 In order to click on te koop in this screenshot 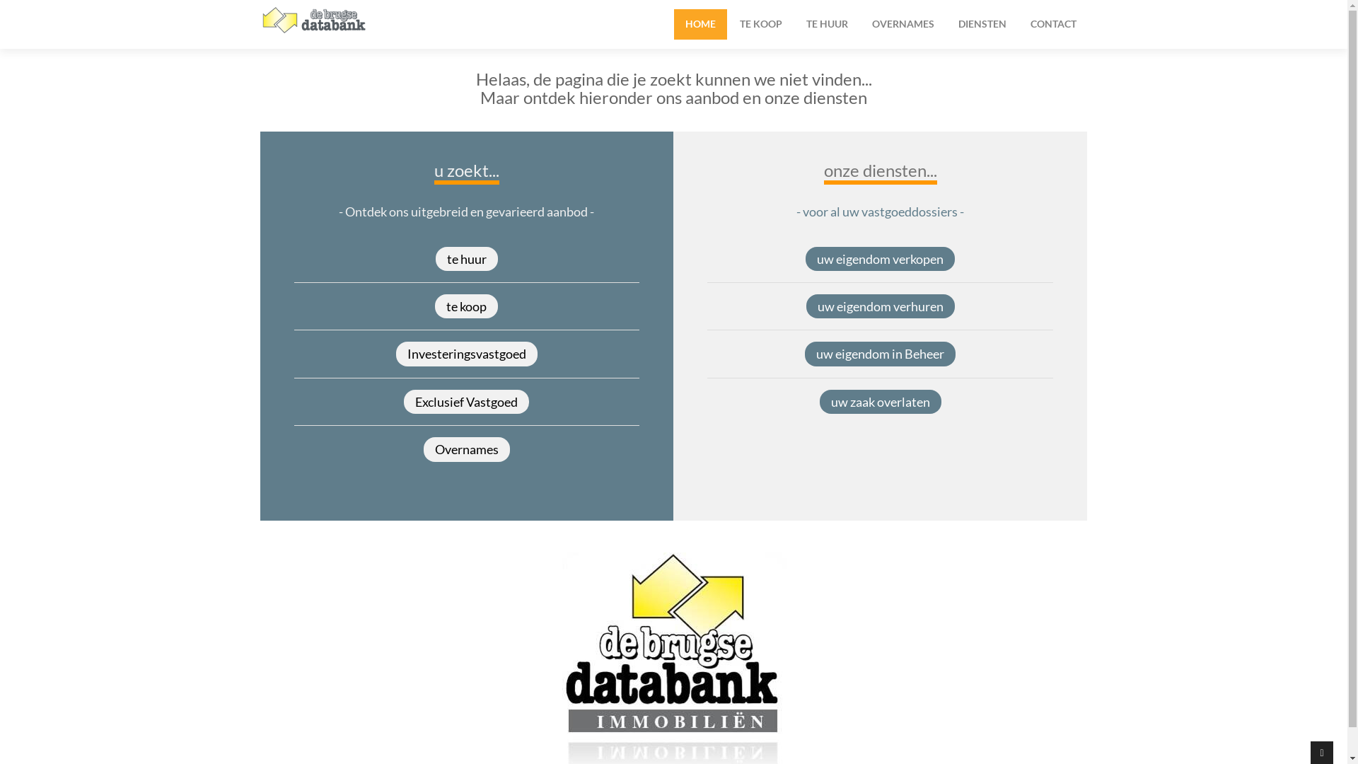, I will do `click(467, 306)`.